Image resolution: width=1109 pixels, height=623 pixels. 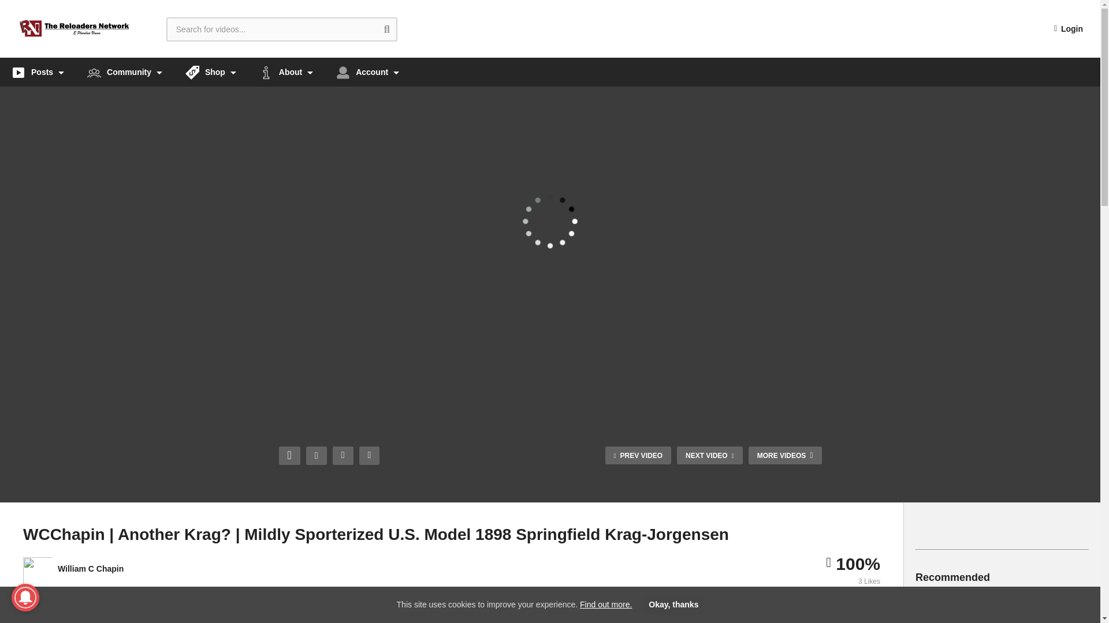 I want to click on  Login, so click(x=1069, y=29).